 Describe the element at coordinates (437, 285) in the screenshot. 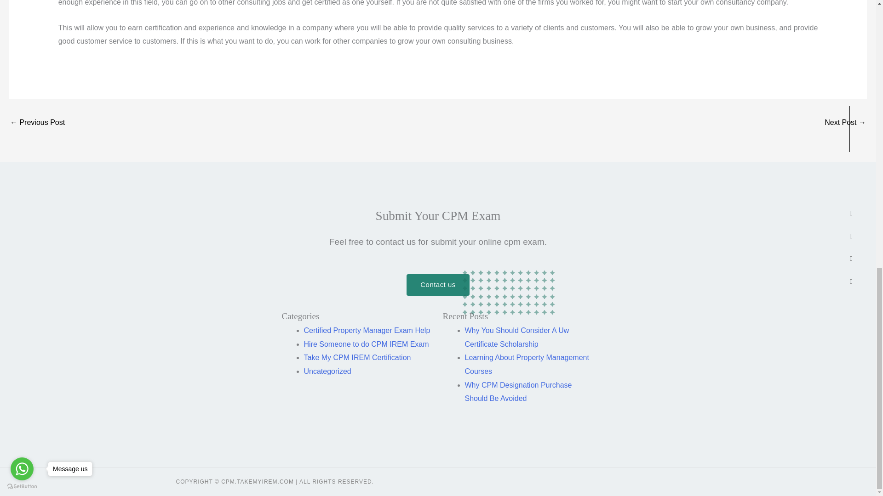

I see `Contact us` at that location.